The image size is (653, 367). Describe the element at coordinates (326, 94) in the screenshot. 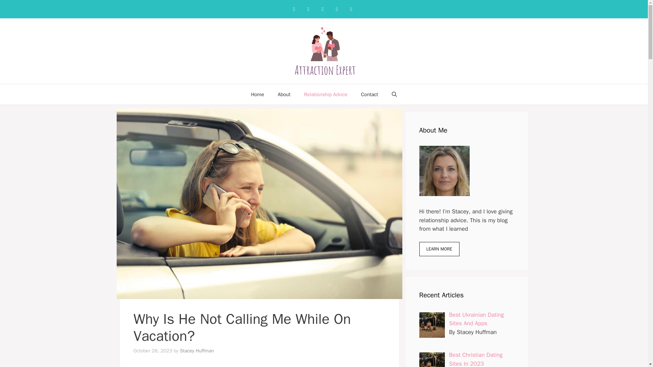

I see `Relationship Advice` at that location.